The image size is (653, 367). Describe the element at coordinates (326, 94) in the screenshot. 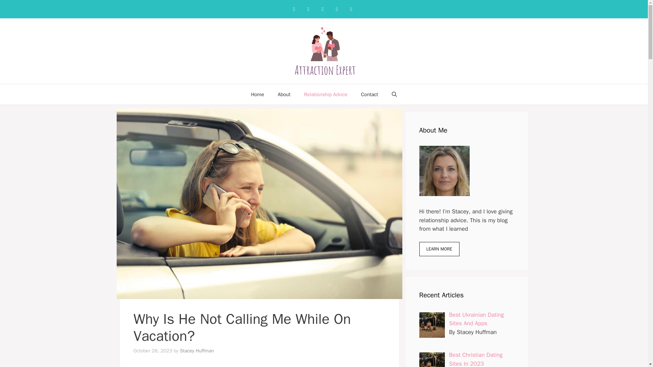

I see `Relationship Advice` at that location.